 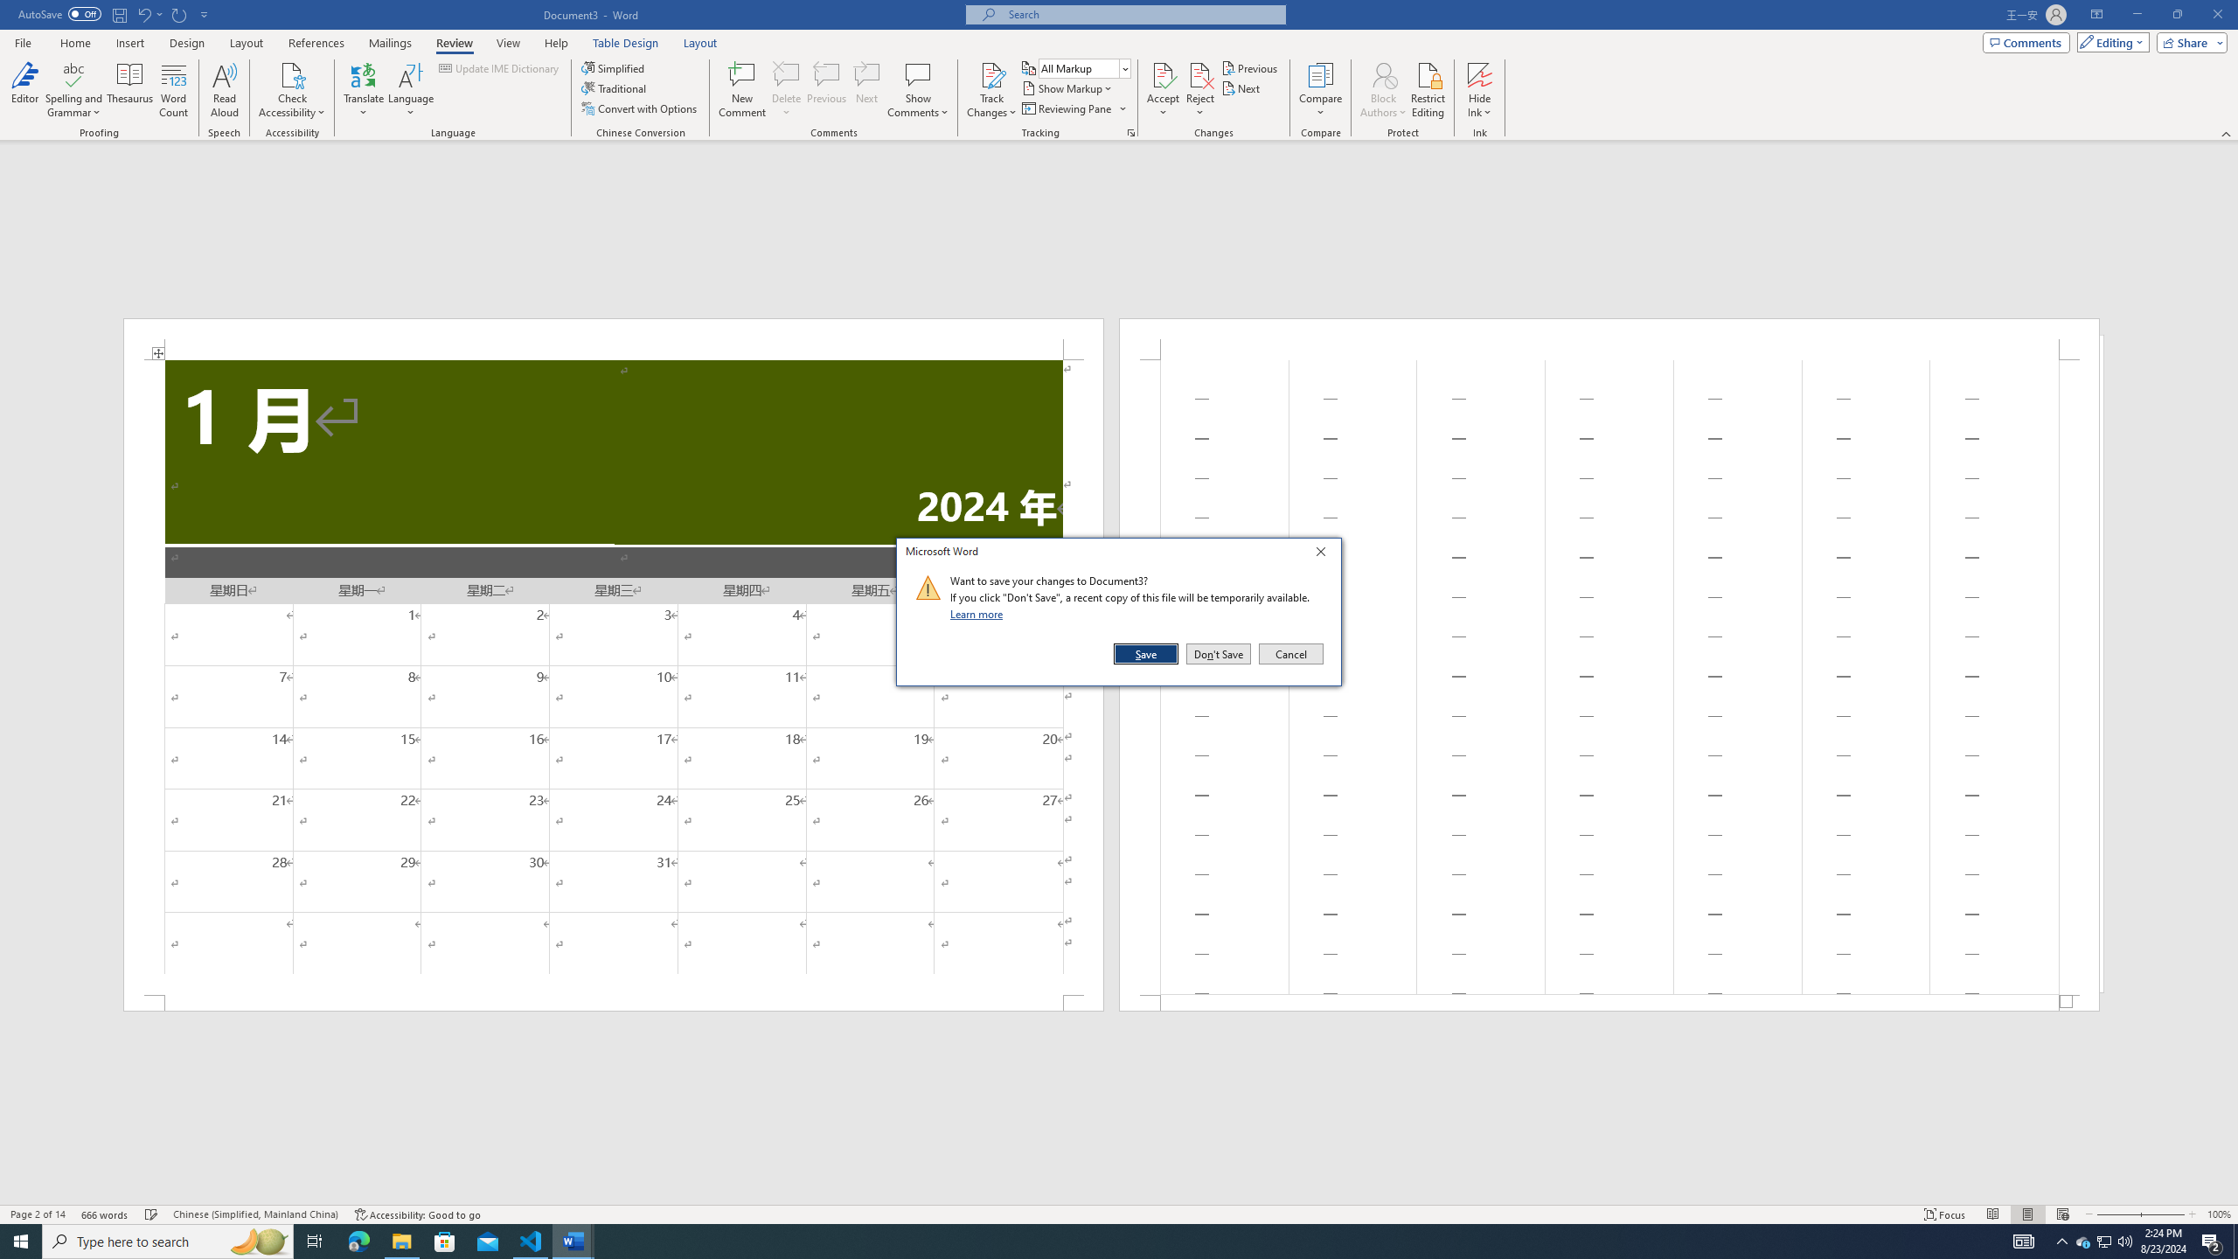 I want to click on Reject, so click(x=1200, y=90).